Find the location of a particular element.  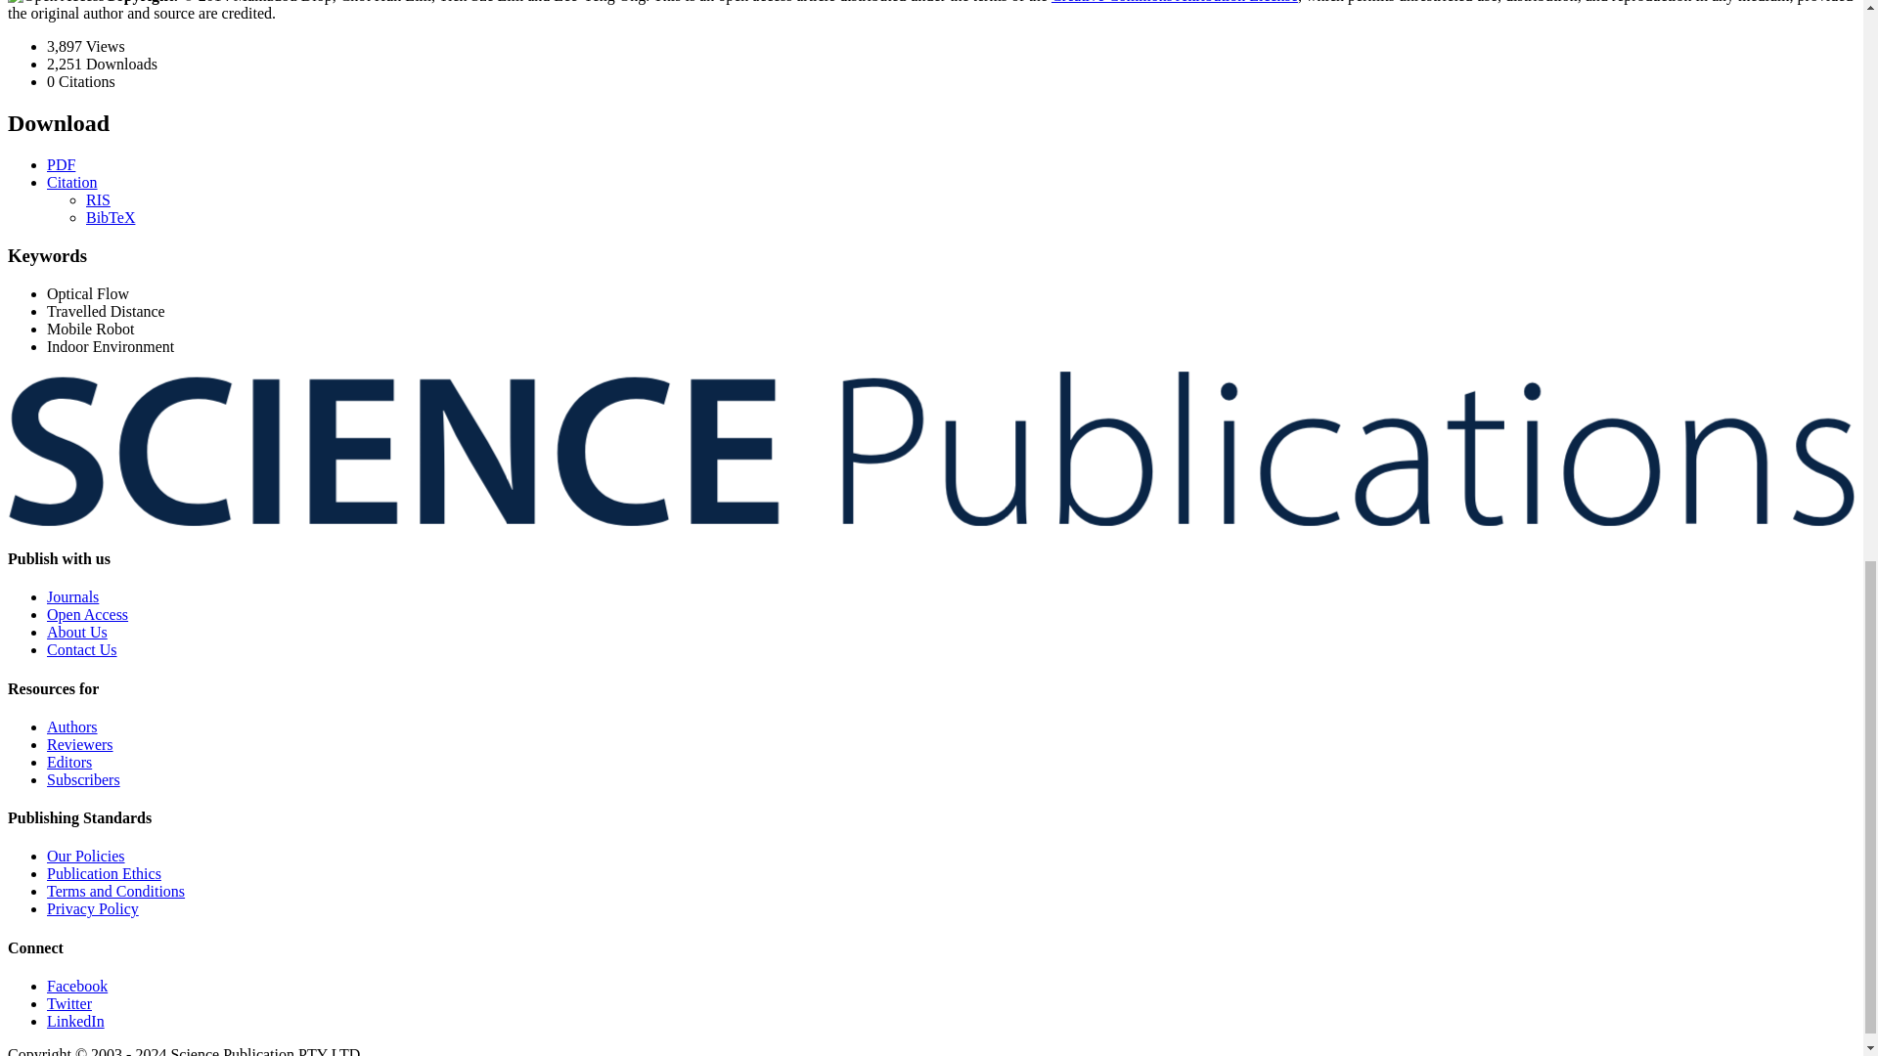

Creative Commons Attribution License is located at coordinates (1174, 2).